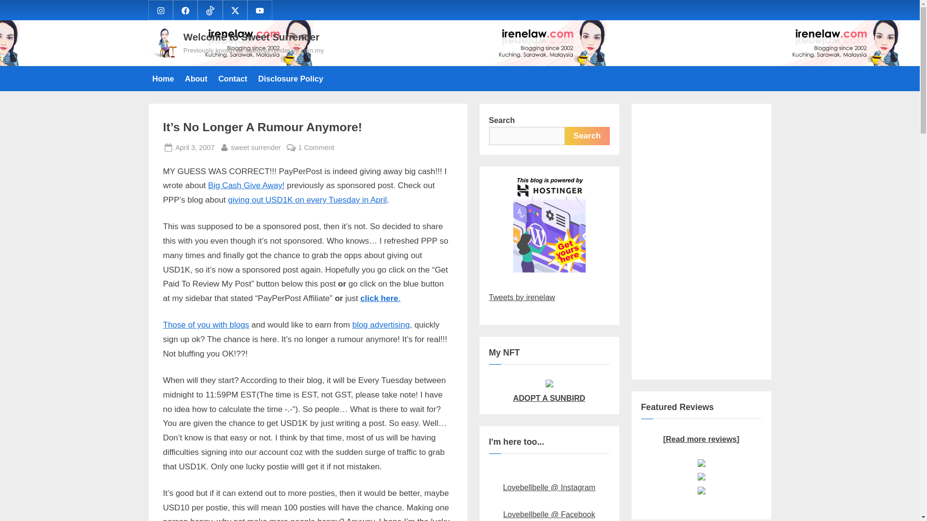  I want to click on click here, so click(380, 325).